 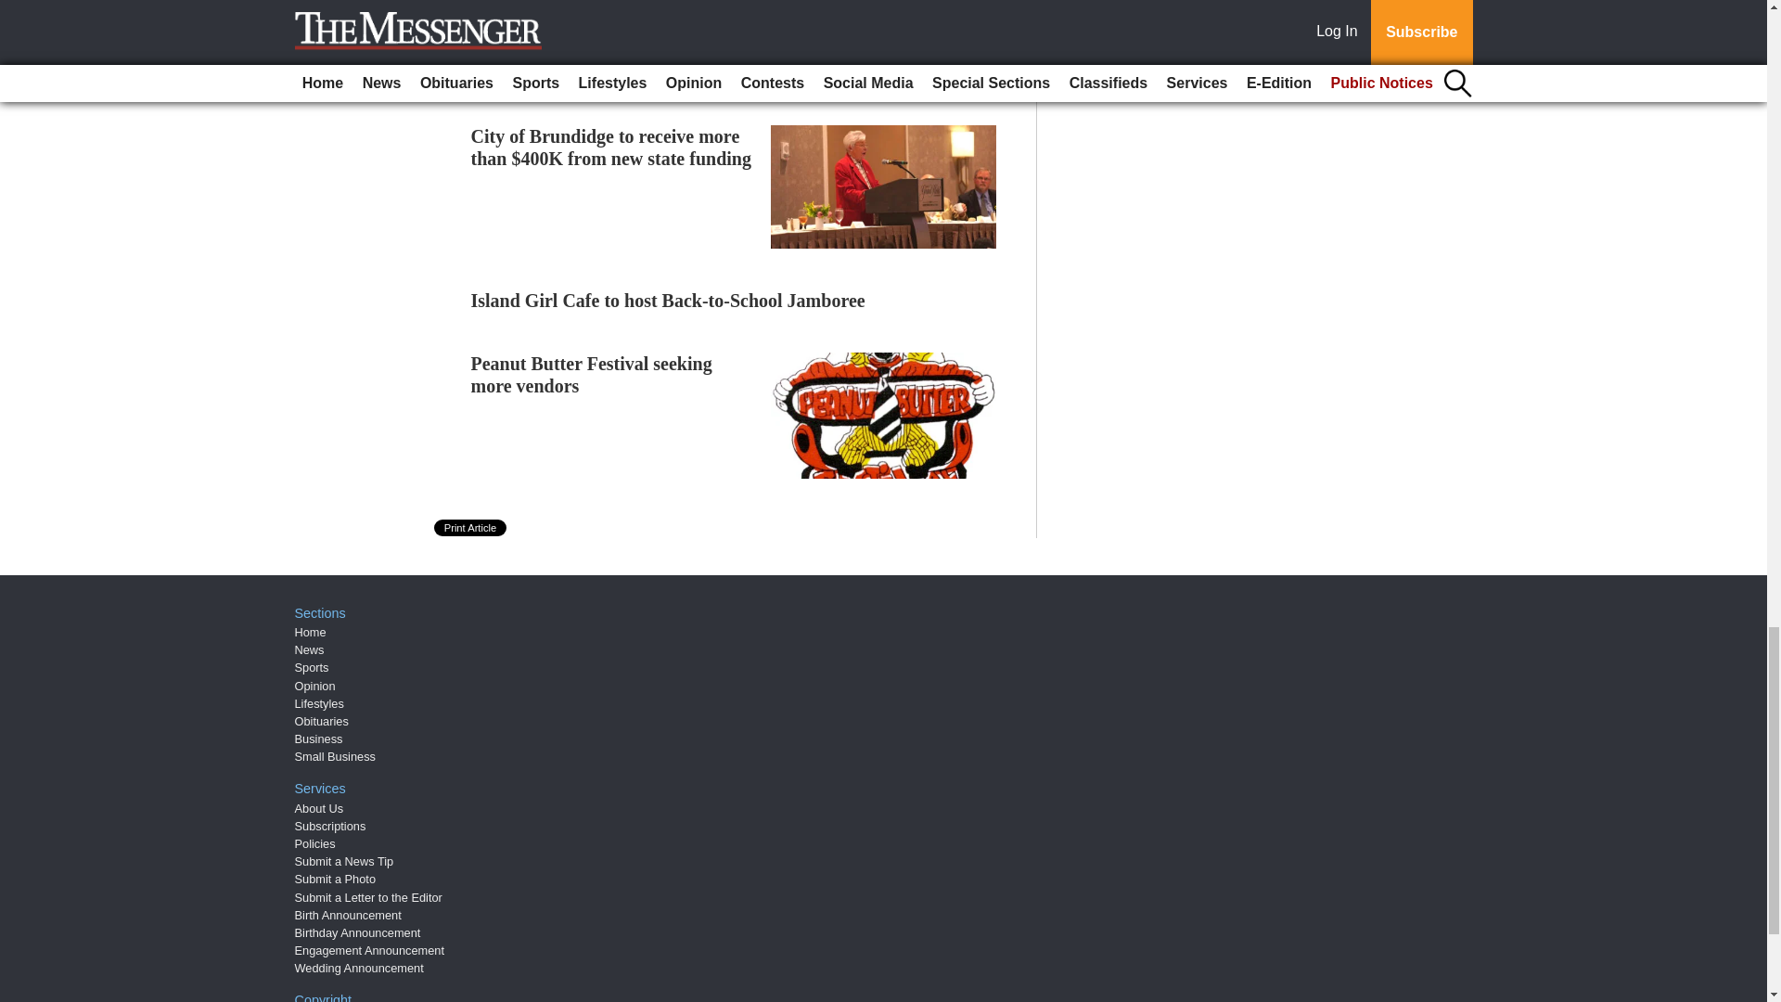 What do you see at coordinates (592, 375) in the screenshot?
I see `Peanut Butter Festival seeking more vendors` at bounding box center [592, 375].